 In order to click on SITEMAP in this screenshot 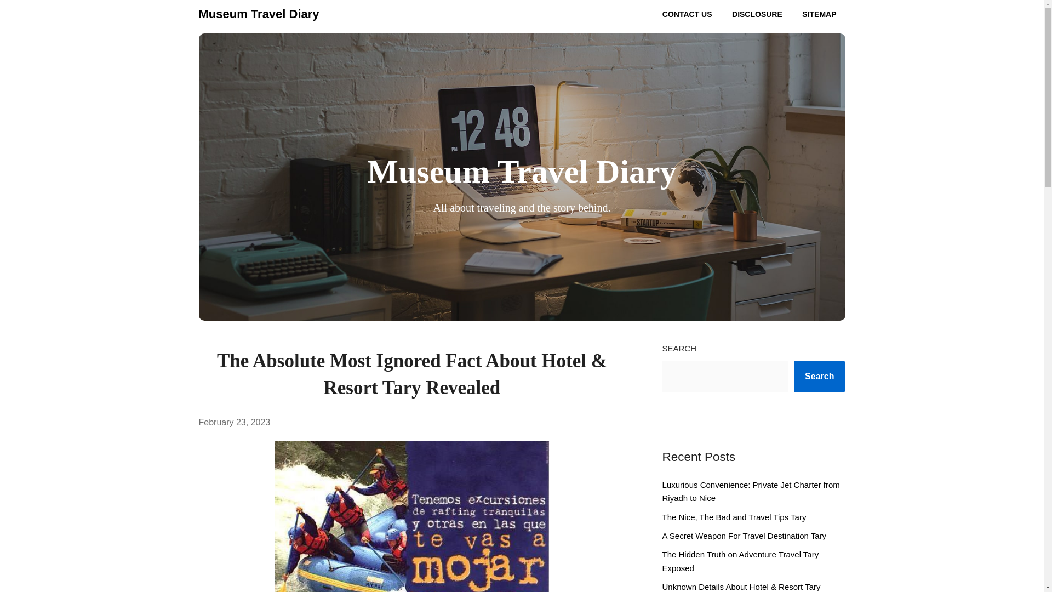, I will do `click(819, 14)`.